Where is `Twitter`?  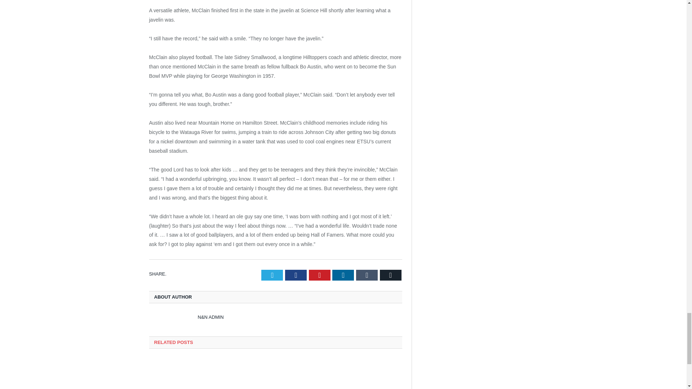
Twitter is located at coordinates (272, 275).